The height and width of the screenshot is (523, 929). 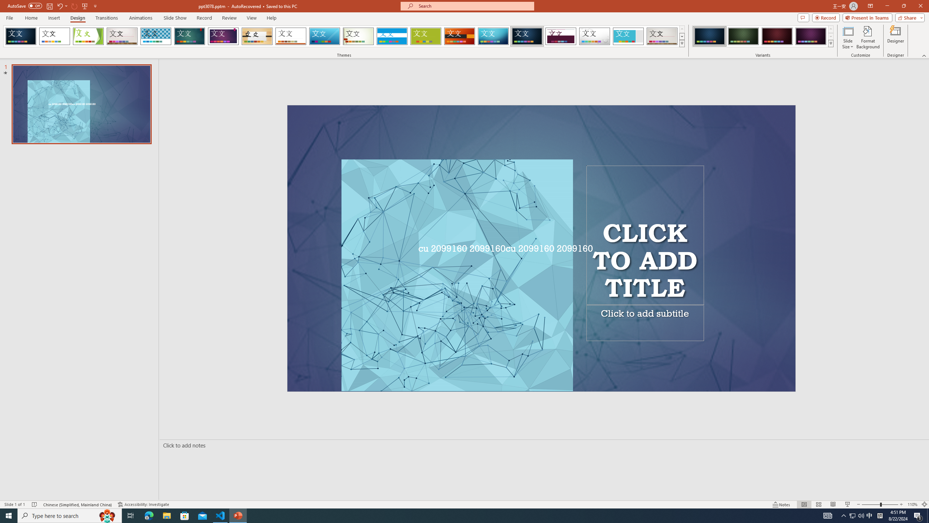 What do you see at coordinates (709, 36) in the screenshot?
I see `Damask Variant 1` at bounding box center [709, 36].